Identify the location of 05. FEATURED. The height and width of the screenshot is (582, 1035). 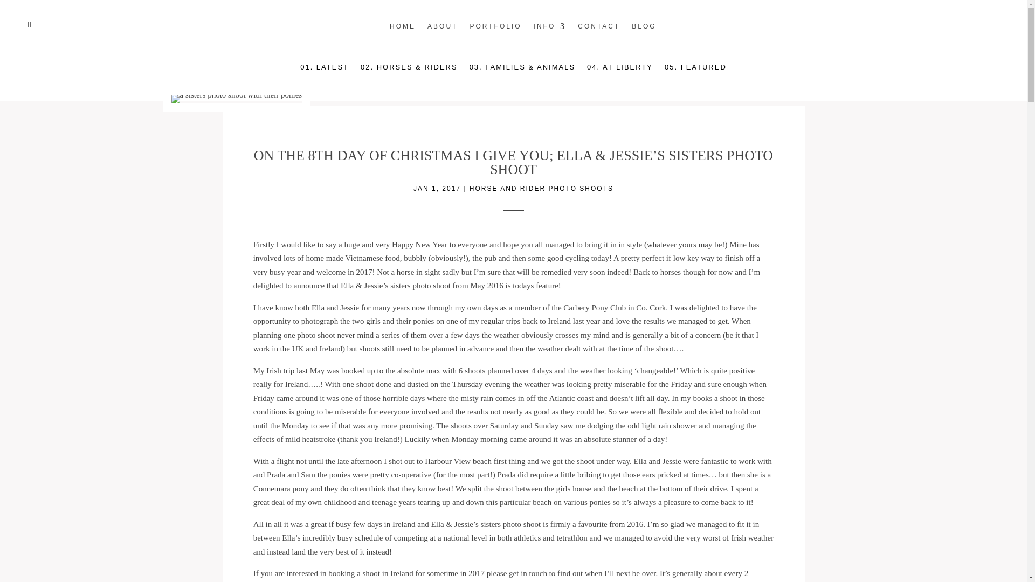
(695, 74).